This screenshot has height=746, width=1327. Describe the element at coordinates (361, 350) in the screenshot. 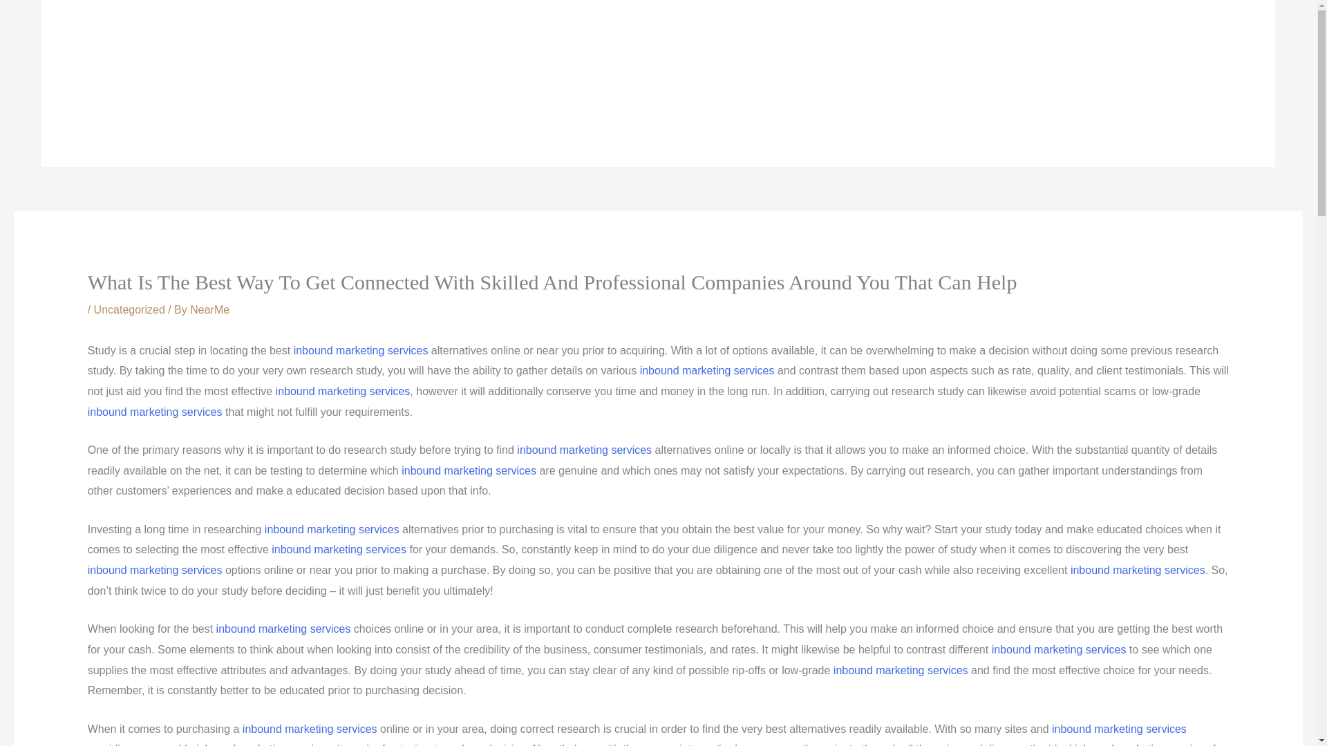

I see `inbound marketing services` at that location.